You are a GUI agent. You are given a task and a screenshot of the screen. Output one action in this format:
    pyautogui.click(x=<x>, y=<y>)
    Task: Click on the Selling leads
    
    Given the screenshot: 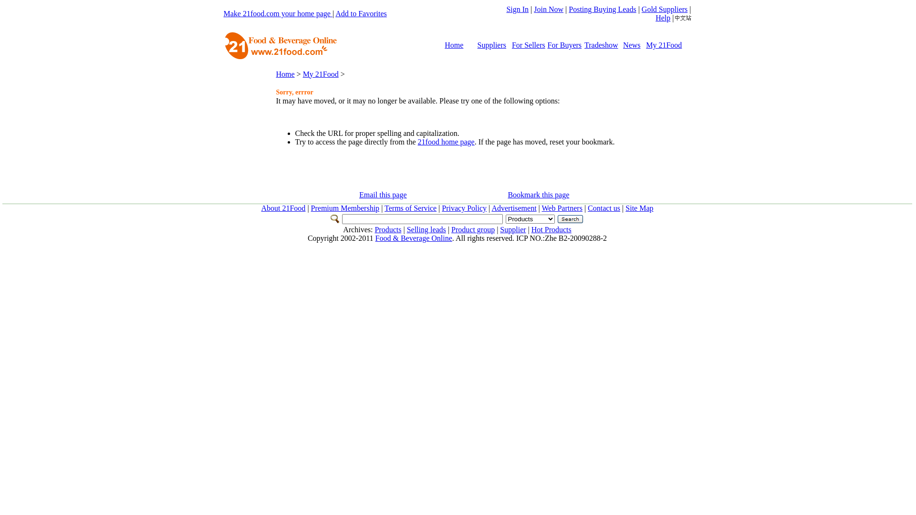 What is the action you would take?
    pyautogui.click(x=427, y=230)
    